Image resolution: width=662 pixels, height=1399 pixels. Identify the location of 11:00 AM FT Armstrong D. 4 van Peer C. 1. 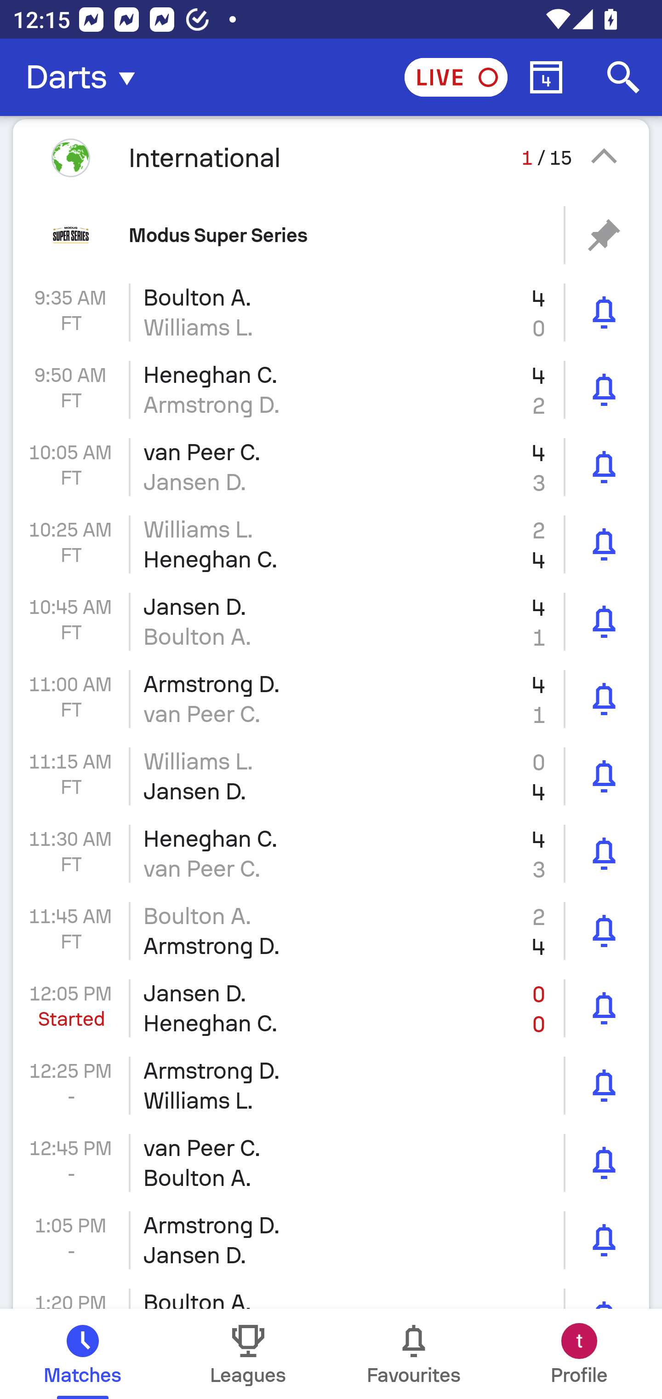
(331, 699).